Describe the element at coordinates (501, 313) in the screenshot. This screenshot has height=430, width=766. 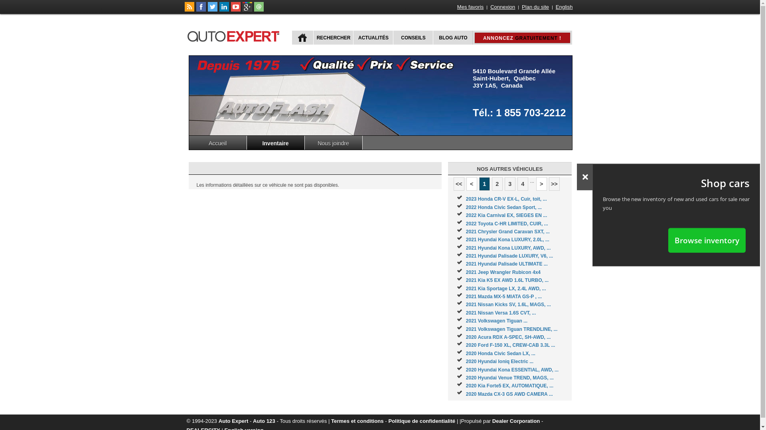
I see `2021 Nissan Versa 1.6S CVT, ...` at that location.